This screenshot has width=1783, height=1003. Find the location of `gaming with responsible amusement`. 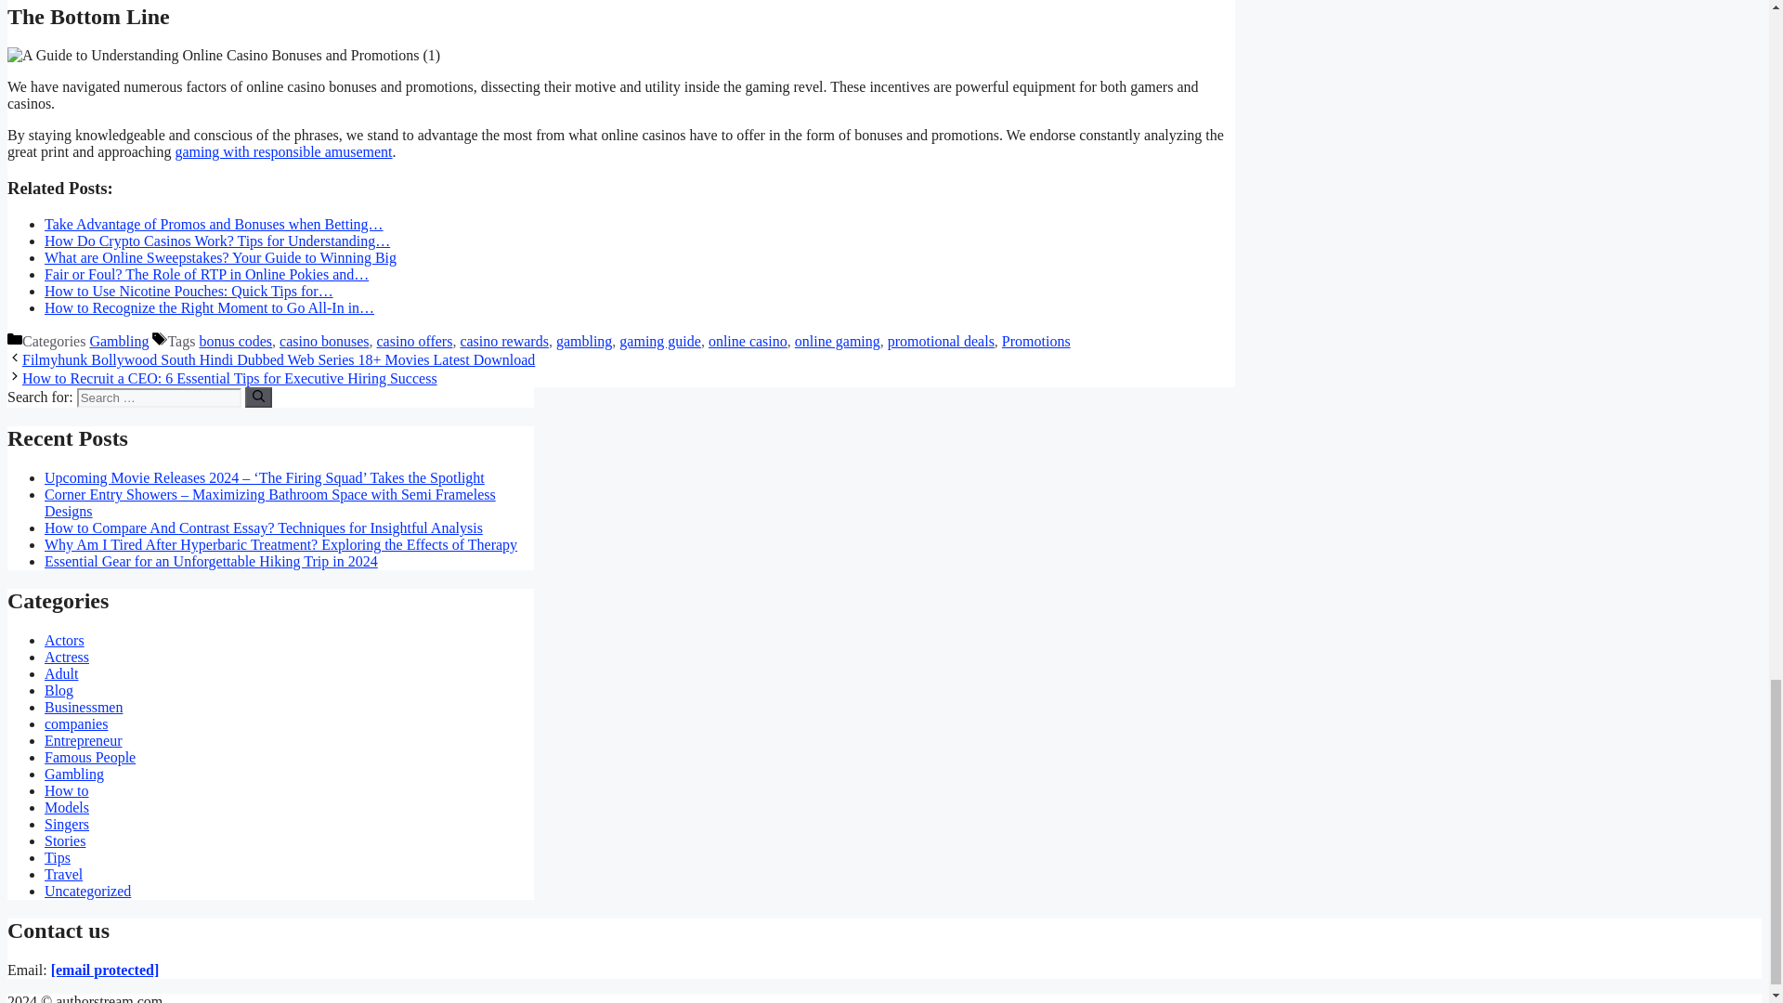

gaming with responsible amusement is located at coordinates (283, 151).